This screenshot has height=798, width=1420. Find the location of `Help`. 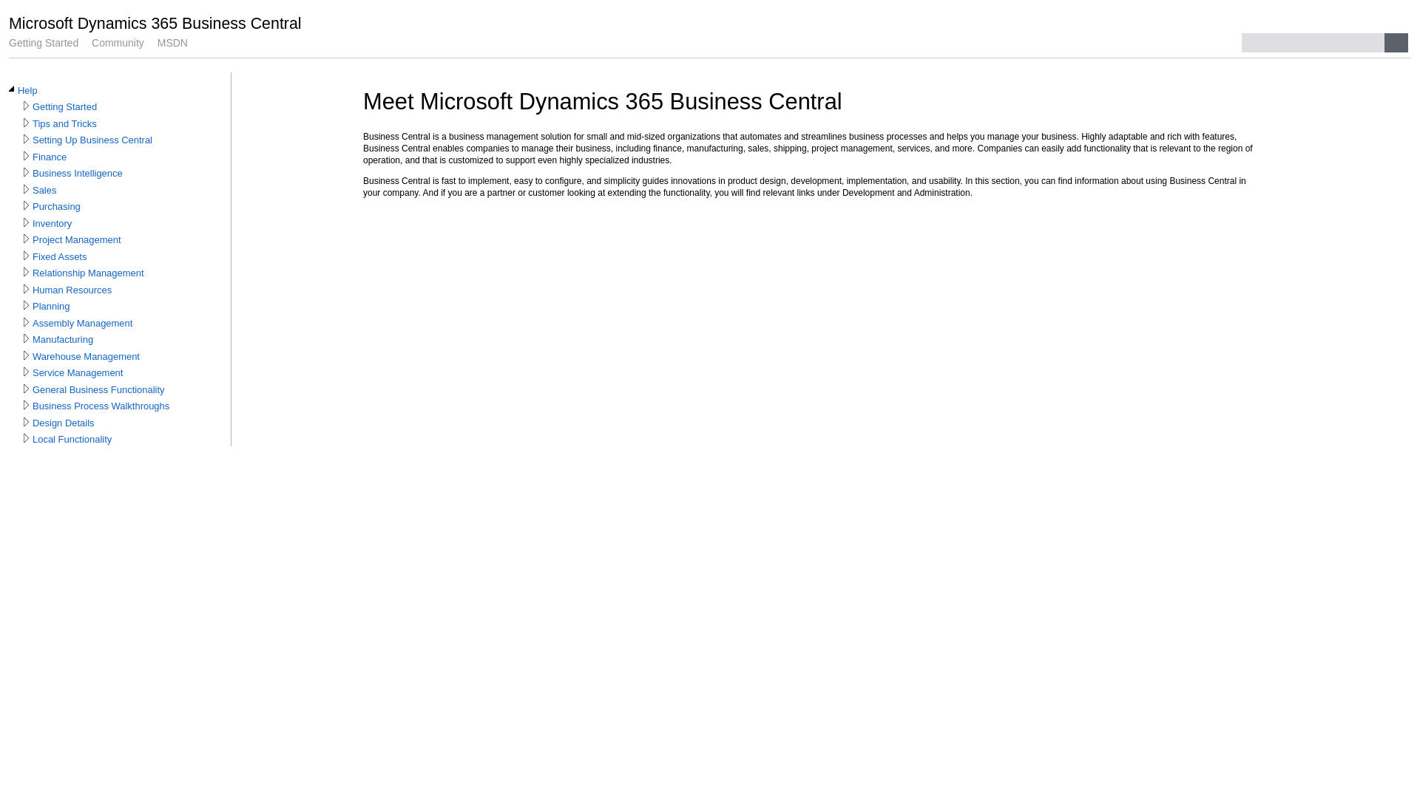

Help is located at coordinates (28, 91).